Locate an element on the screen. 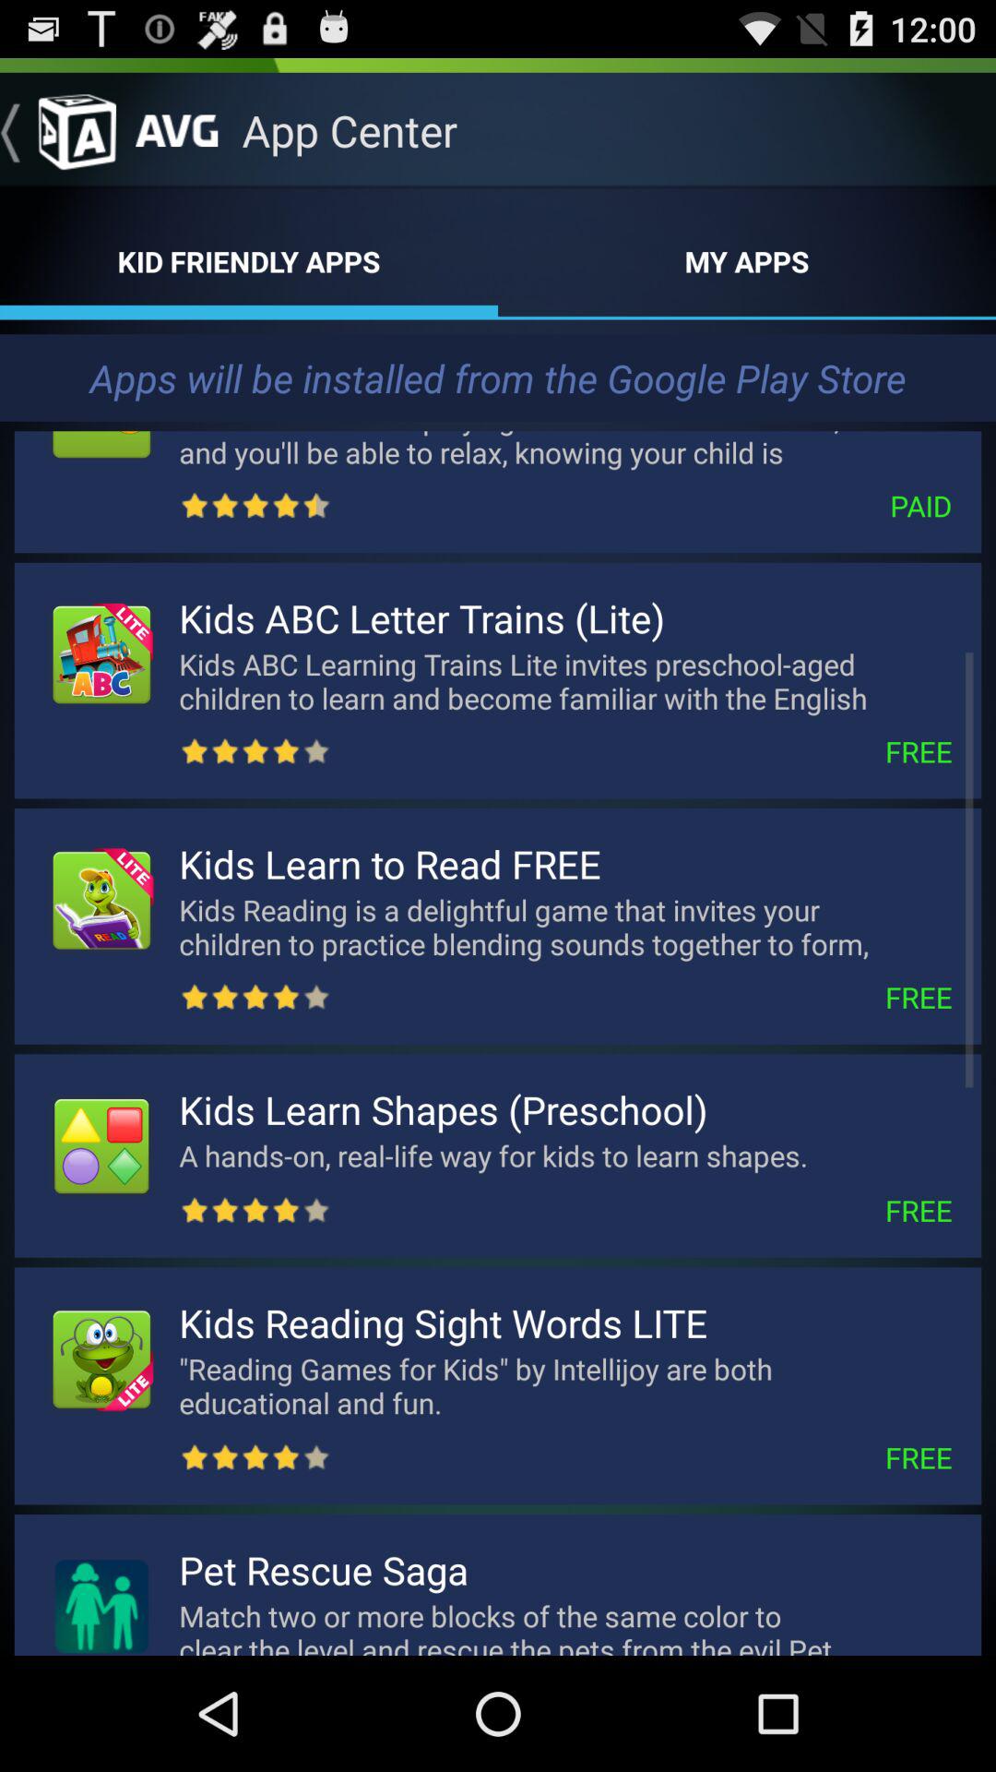  scroll until a hands on icon is located at coordinates (532, 1155).